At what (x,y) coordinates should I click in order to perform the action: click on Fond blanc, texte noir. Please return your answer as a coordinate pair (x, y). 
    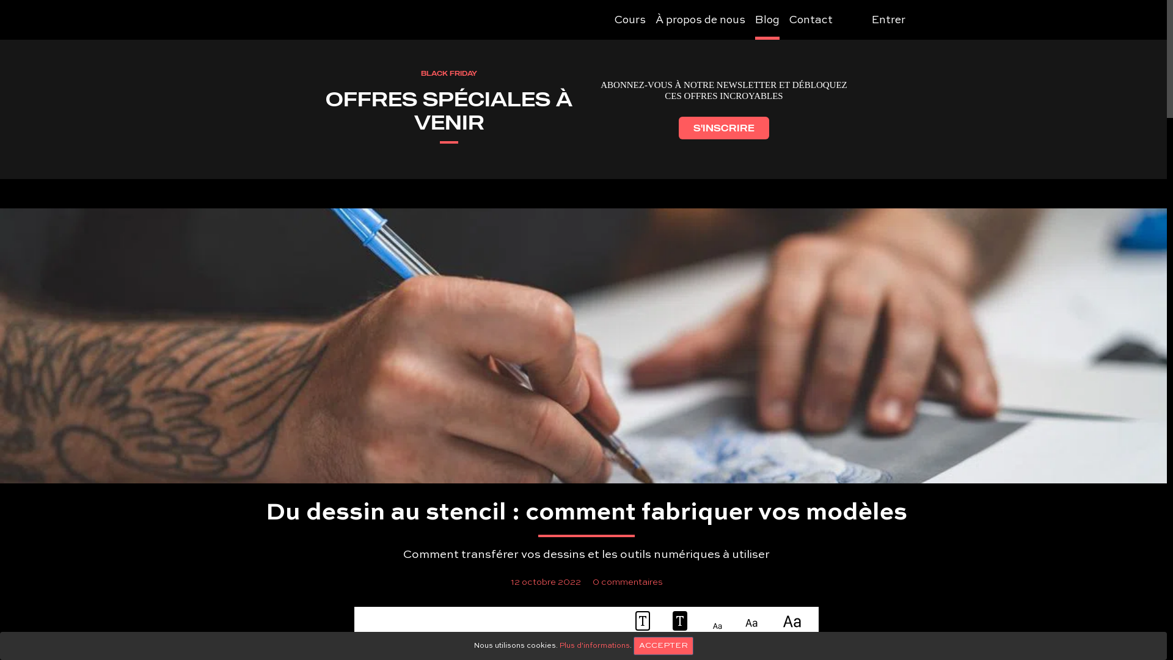
    Looking at the image, I should click on (643, 621).